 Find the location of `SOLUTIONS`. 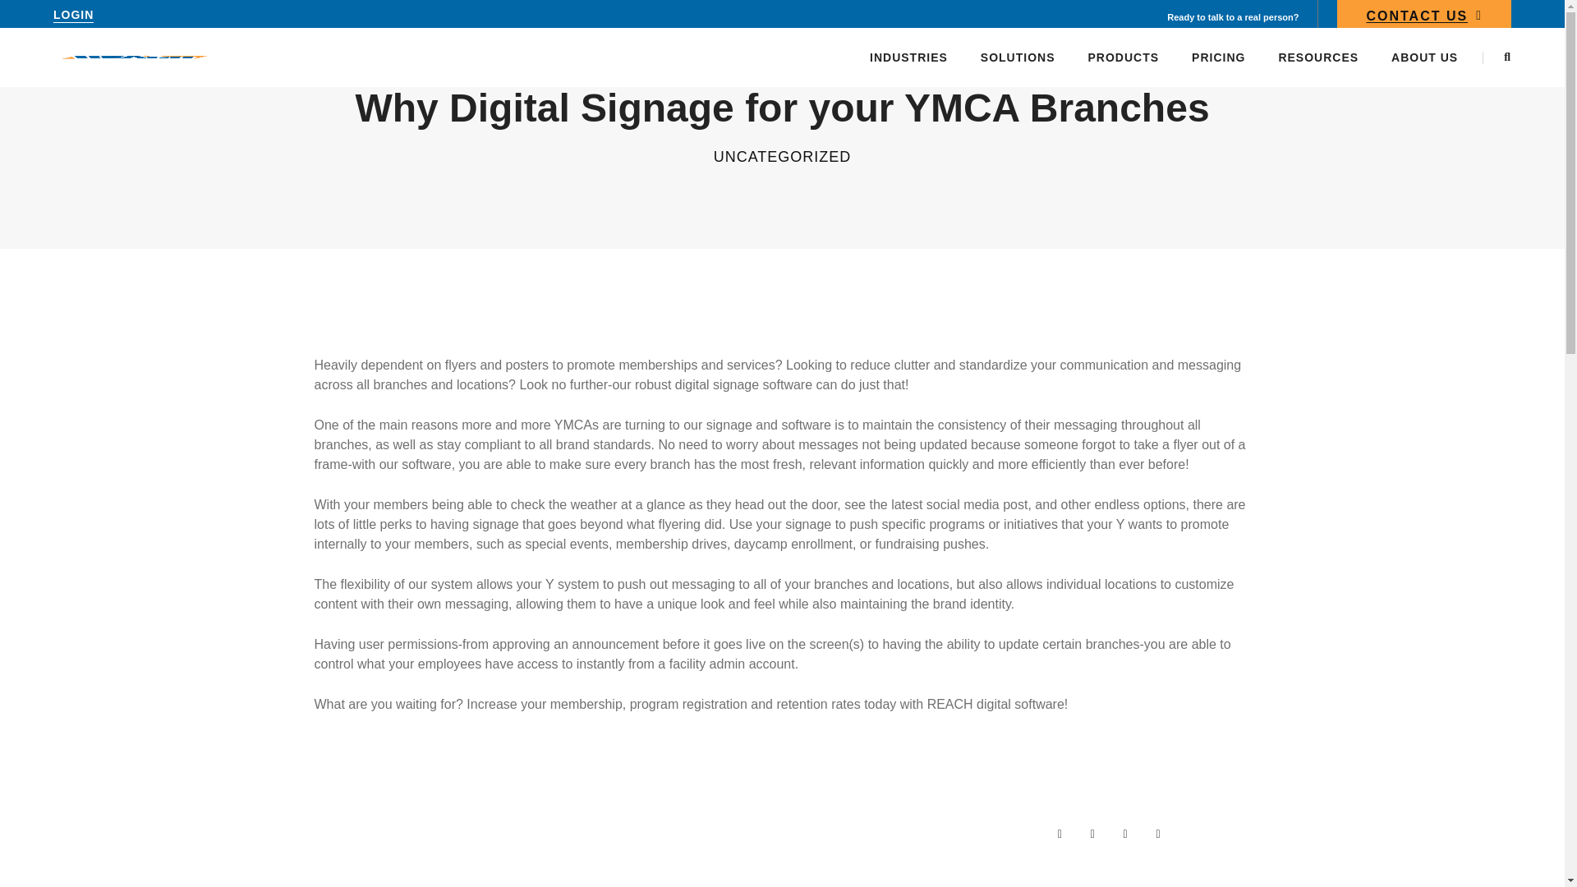

SOLUTIONS is located at coordinates (1018, 57).